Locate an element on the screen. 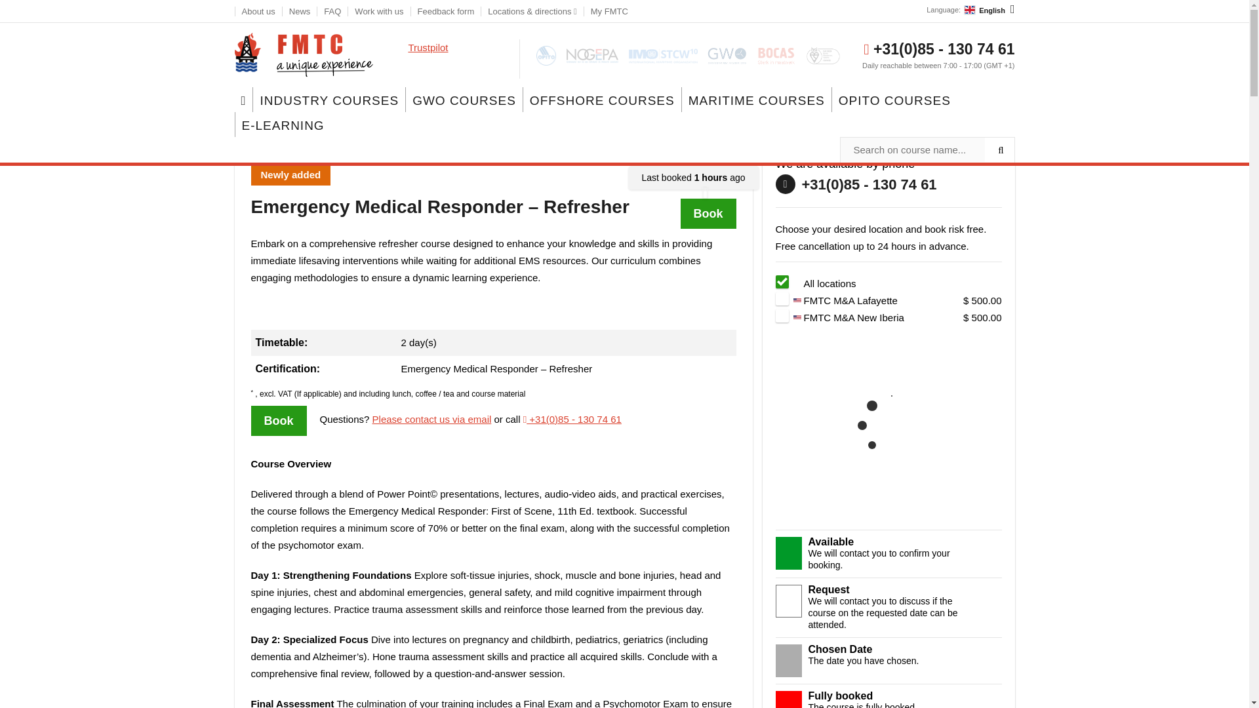 The width and height of the screenshot is (1259, 708). opito-logo is located at coordinates (546, 56).